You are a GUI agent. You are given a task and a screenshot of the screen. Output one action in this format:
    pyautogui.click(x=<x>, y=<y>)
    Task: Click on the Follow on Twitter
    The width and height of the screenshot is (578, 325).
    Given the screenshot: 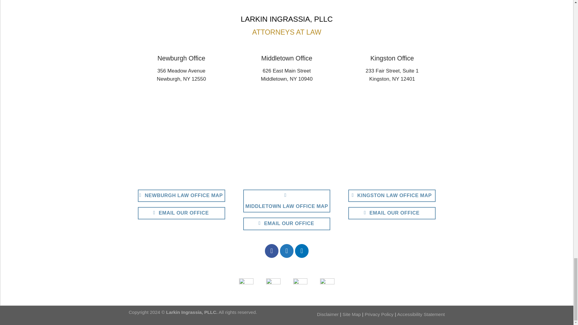 What is the action you would take?
    pyautogui.click(x=287, y=251)
    